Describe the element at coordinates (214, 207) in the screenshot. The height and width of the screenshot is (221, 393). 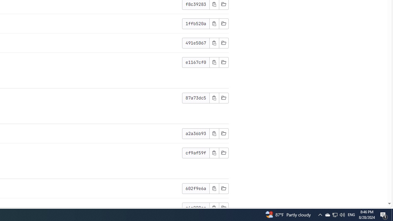
I see `Copy commit SHA` at that location.